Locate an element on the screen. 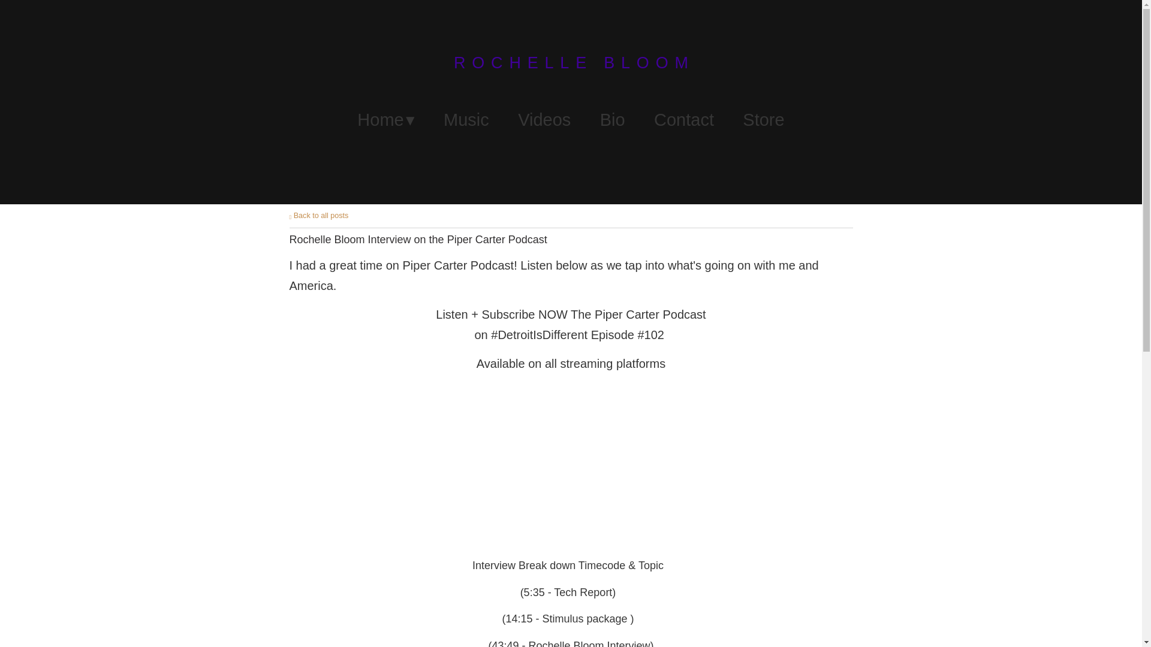 The image size is (1151, 647). Contact is located at coordinates (683, 120).